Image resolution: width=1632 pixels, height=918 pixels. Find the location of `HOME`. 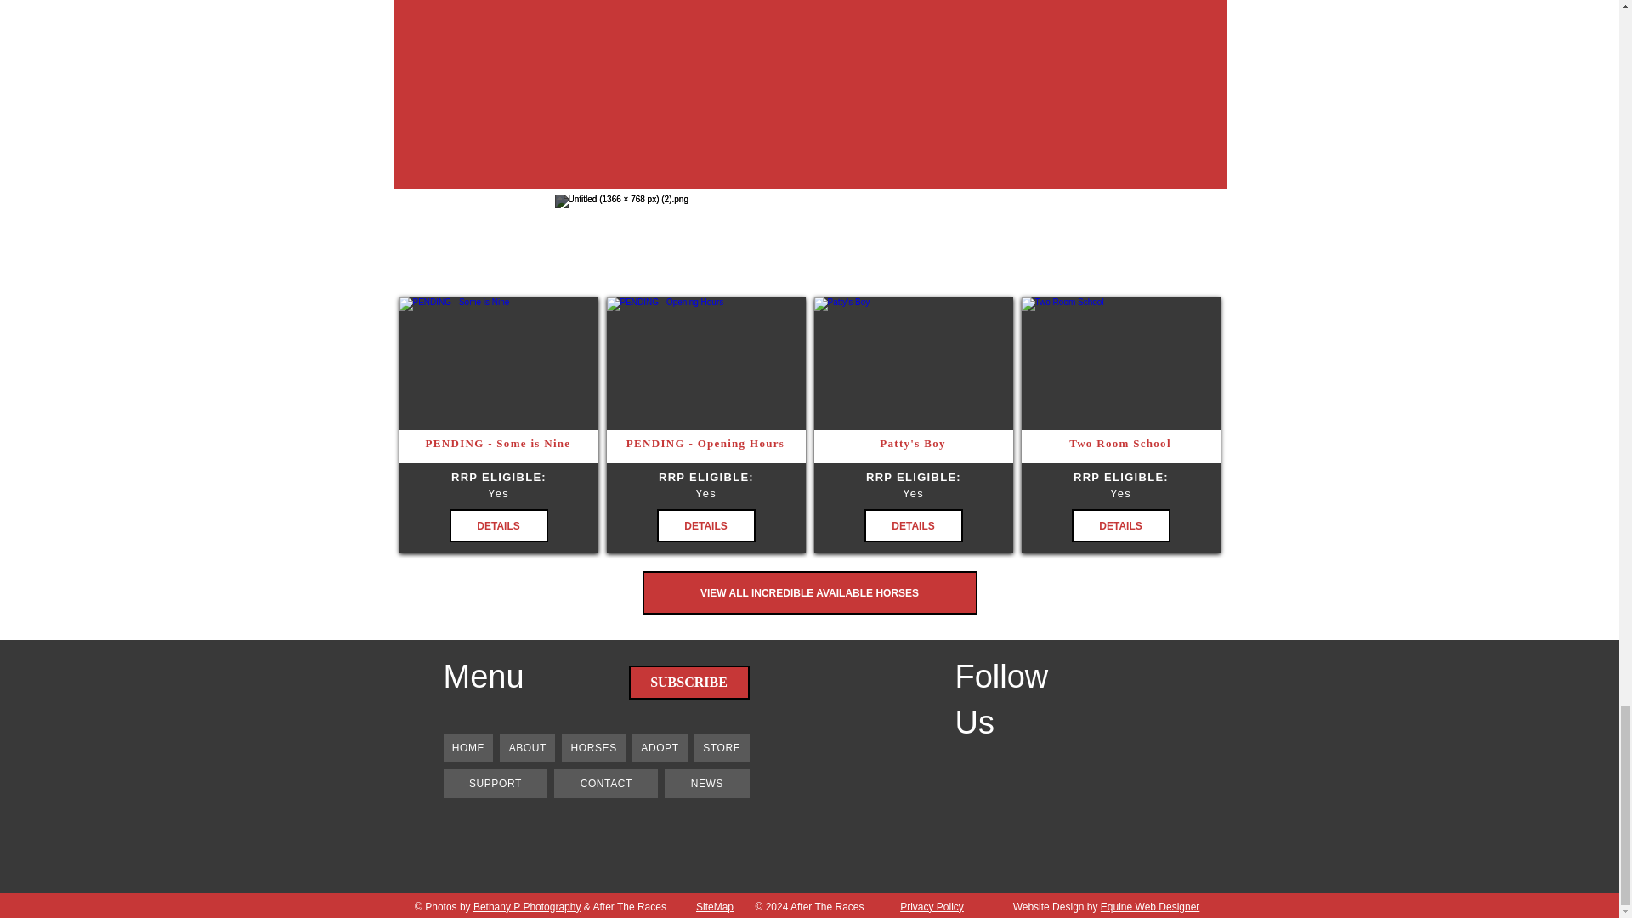

HOME is located at coordinates (469, 748).